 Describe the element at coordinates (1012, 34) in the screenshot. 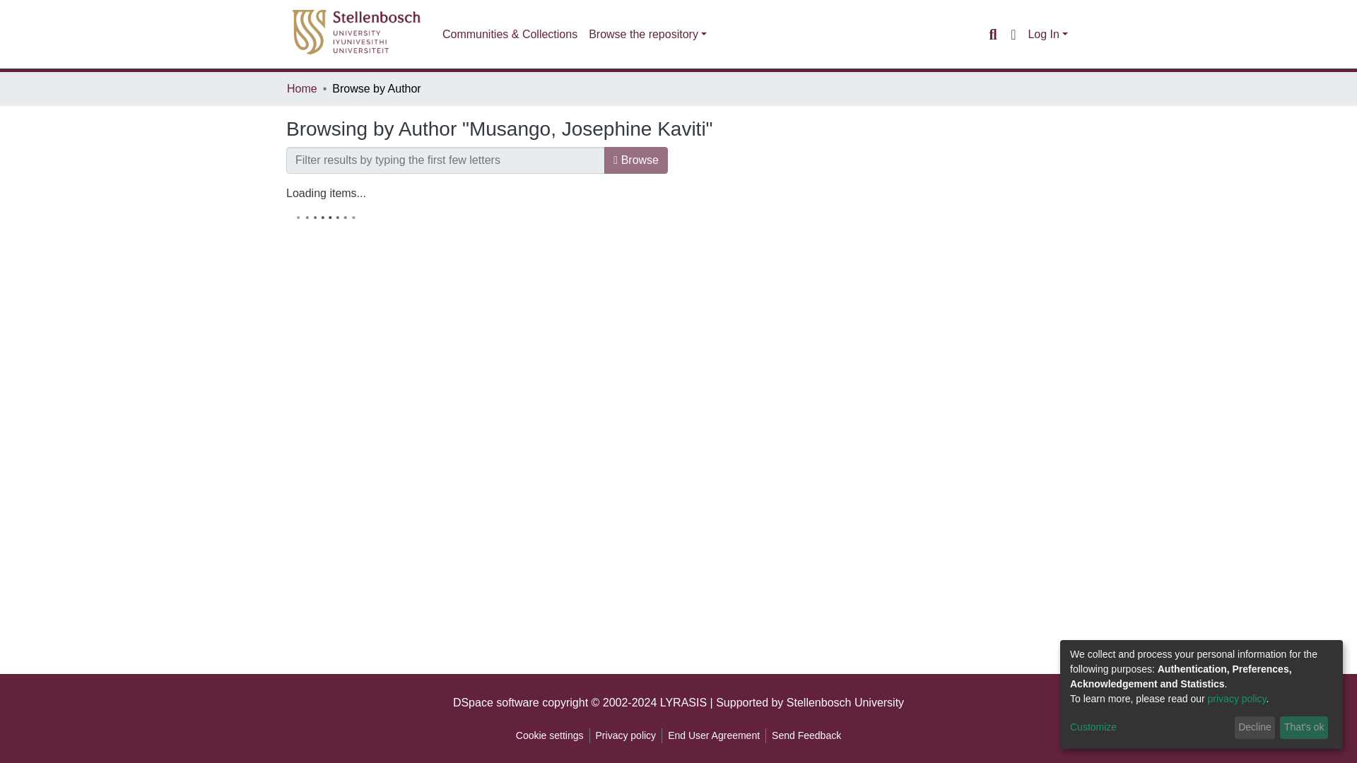

I see `Language switch` at that location.